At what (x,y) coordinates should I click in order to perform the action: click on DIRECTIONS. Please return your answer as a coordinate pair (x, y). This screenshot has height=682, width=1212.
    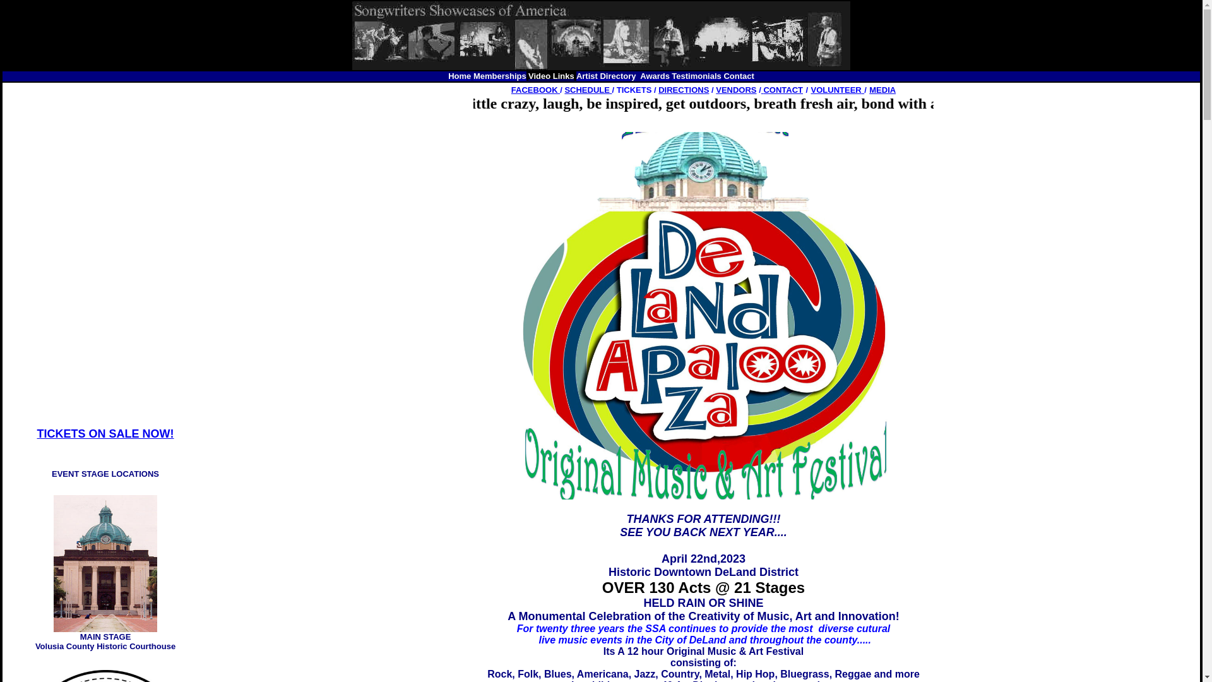
    Looking at the image, I should click on (684, 90).